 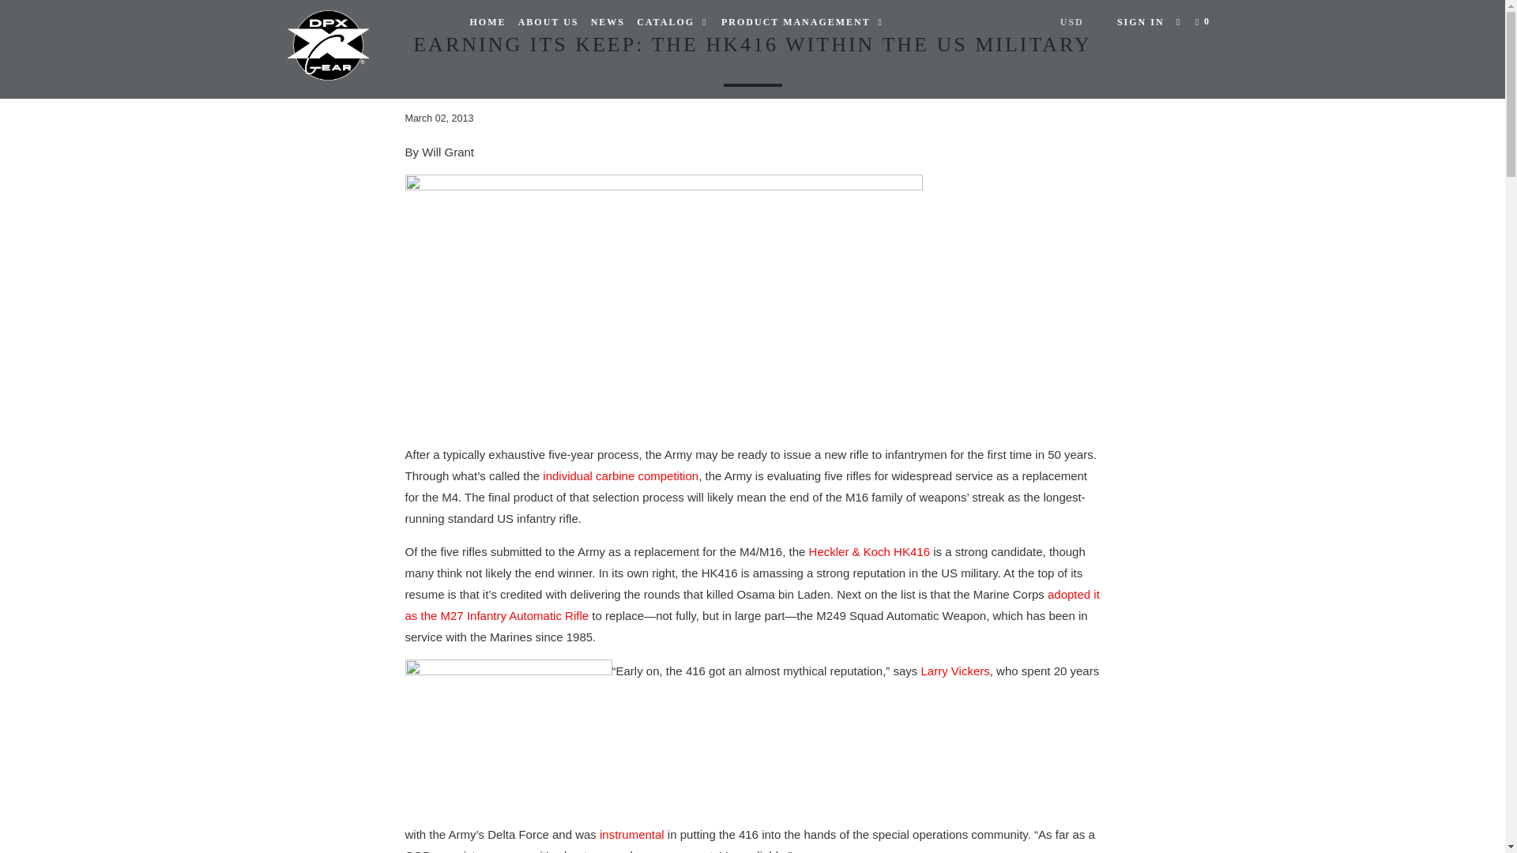 I want to click on SIGN IN, so click(x=1141, y=22).